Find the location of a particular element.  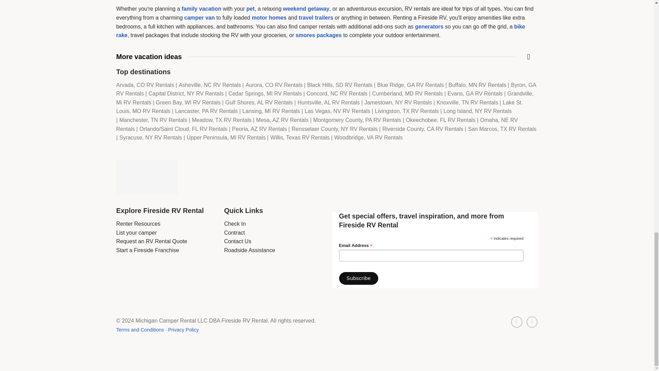

Asheville, NC RV Camper Rentals is located at coordinates (210, 85).